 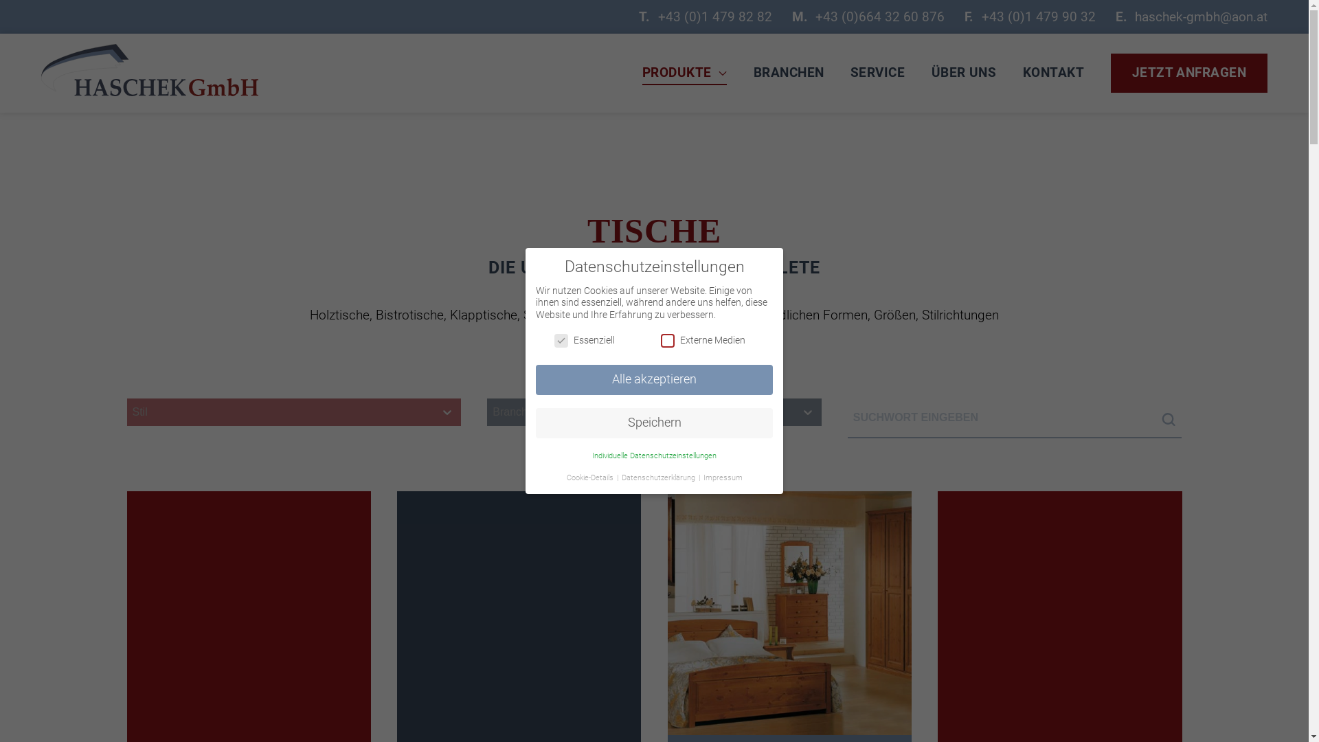 What do you see at coordinates (878, 73) in the screenshot?
I see `SERVICE` at bounding box center [878, 73].